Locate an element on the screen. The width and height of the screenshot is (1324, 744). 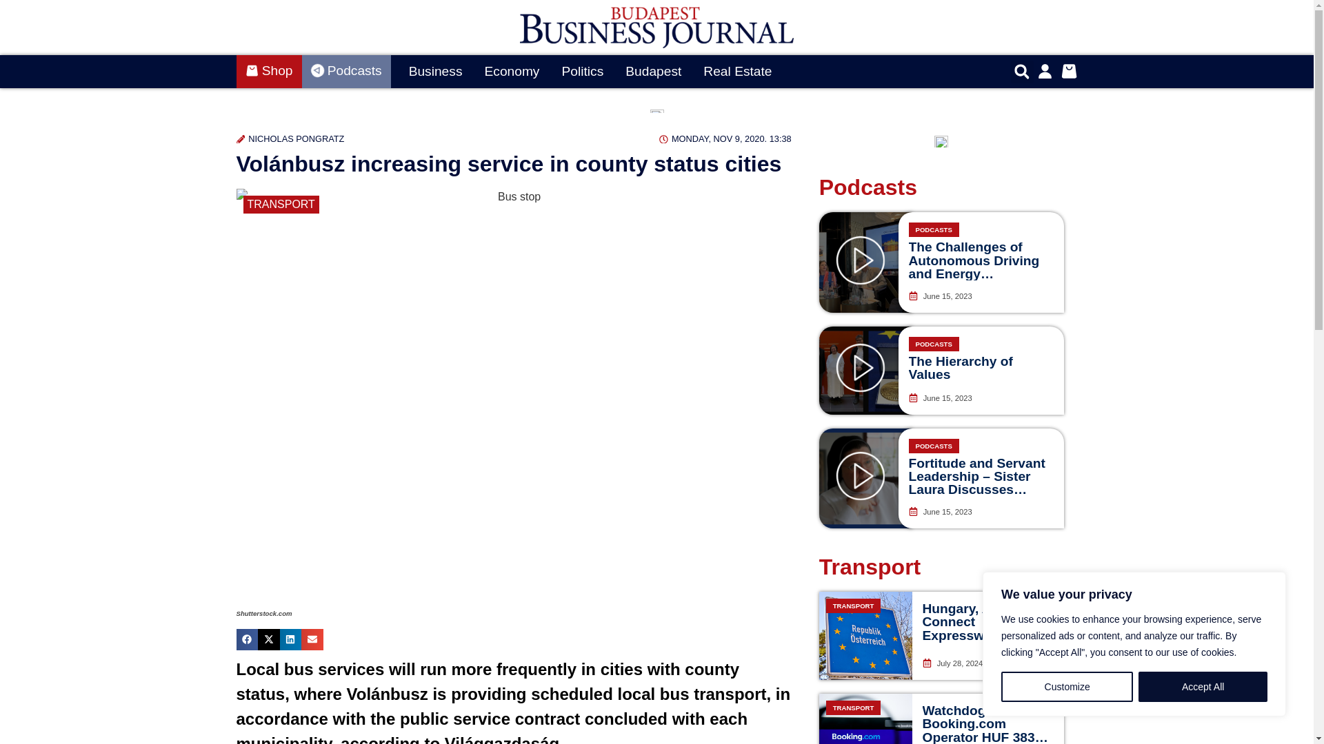
Real Estate is located at coordinates (737, 72).